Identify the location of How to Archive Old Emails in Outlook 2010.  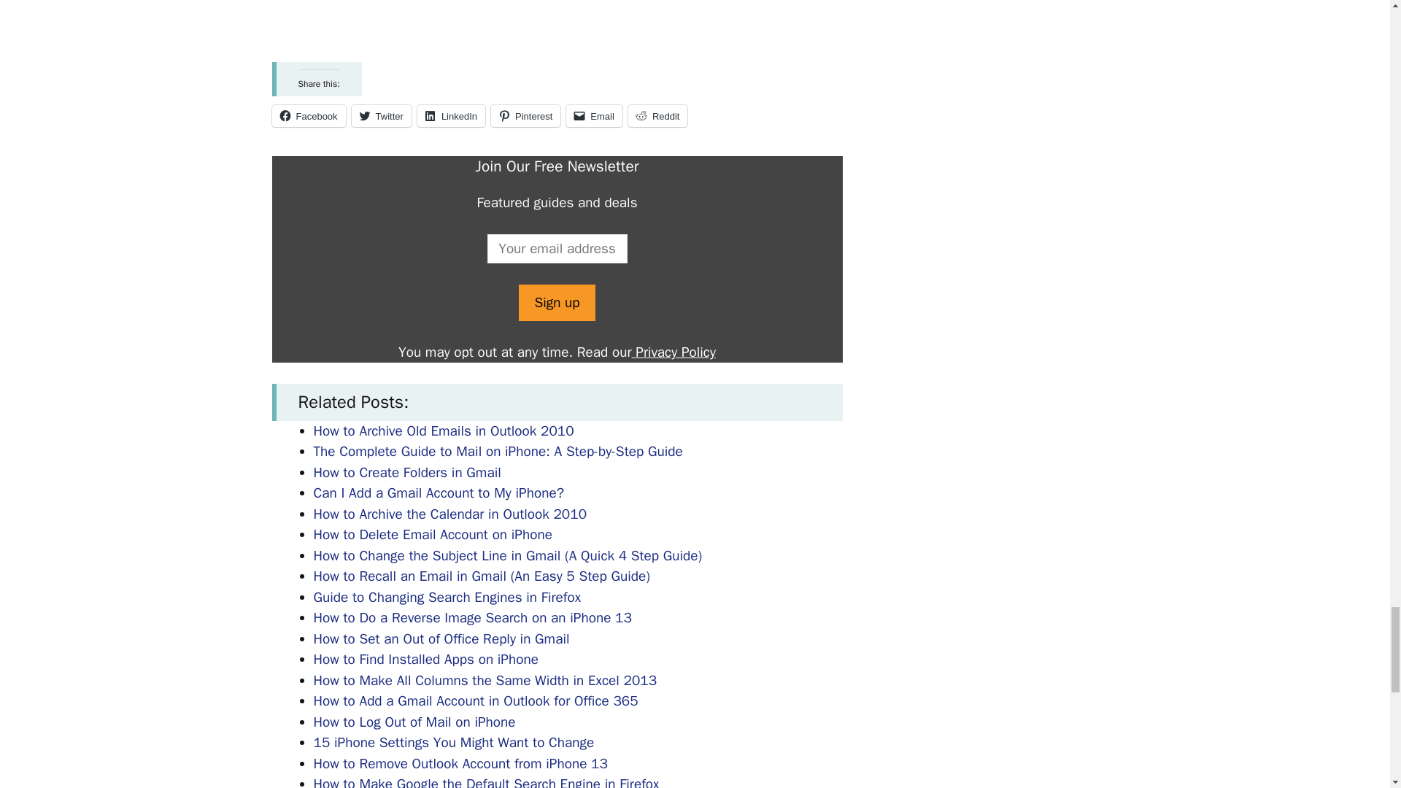
(444, 430).